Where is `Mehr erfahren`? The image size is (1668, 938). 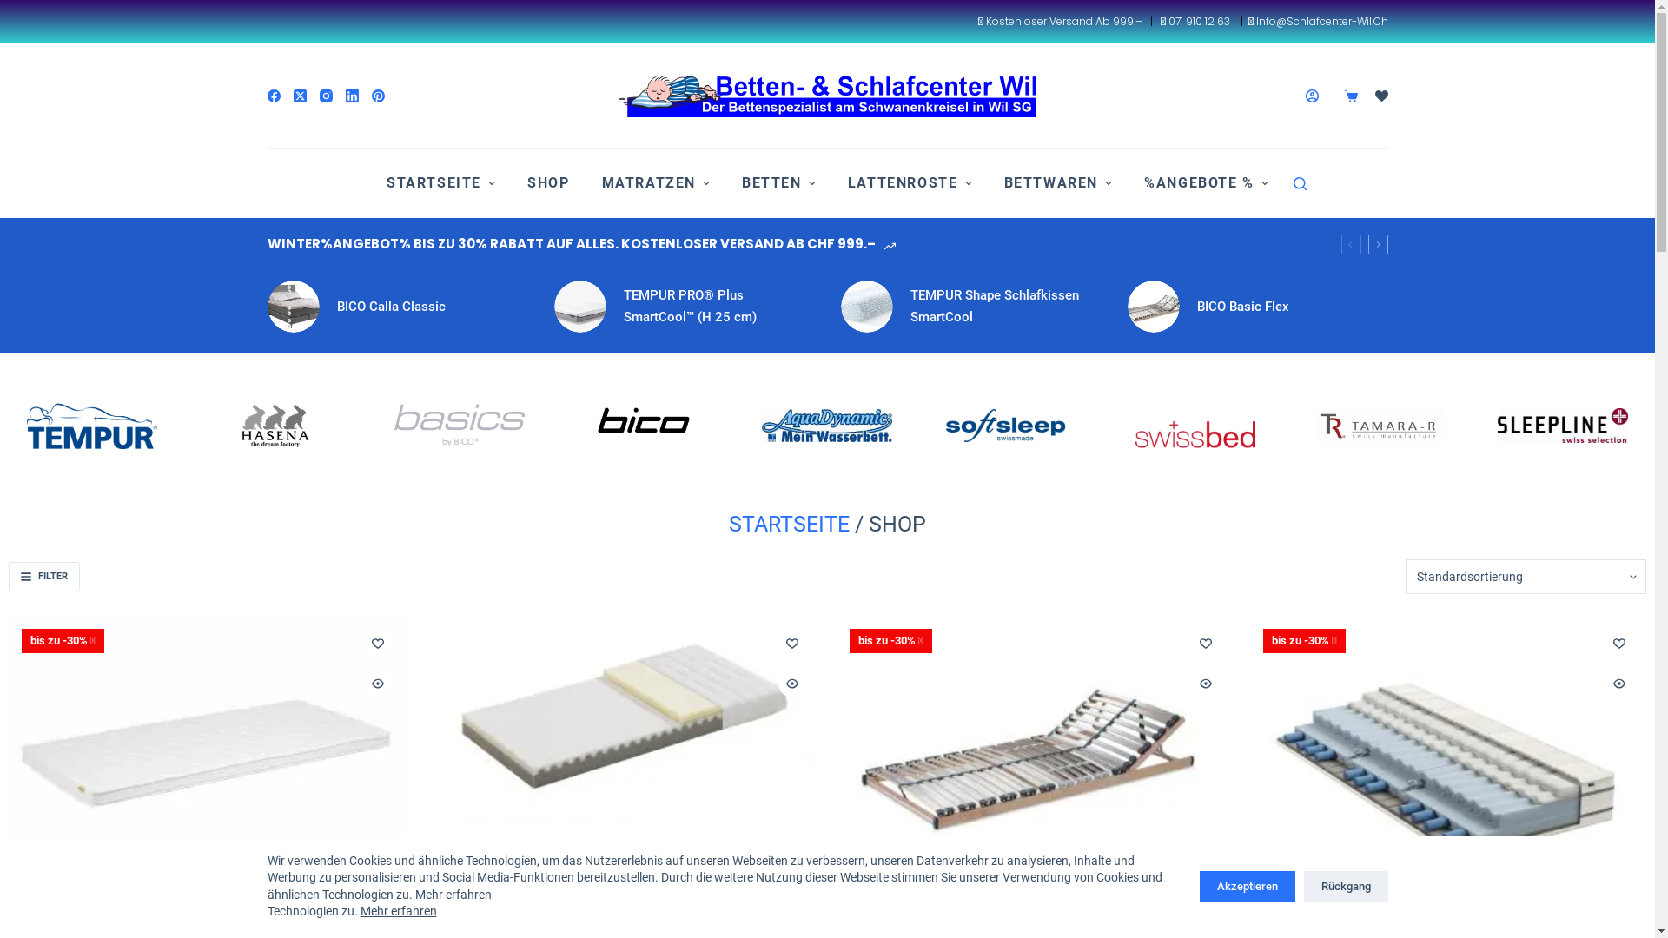 Mehr erfahren is located at coordinates (398, 911).